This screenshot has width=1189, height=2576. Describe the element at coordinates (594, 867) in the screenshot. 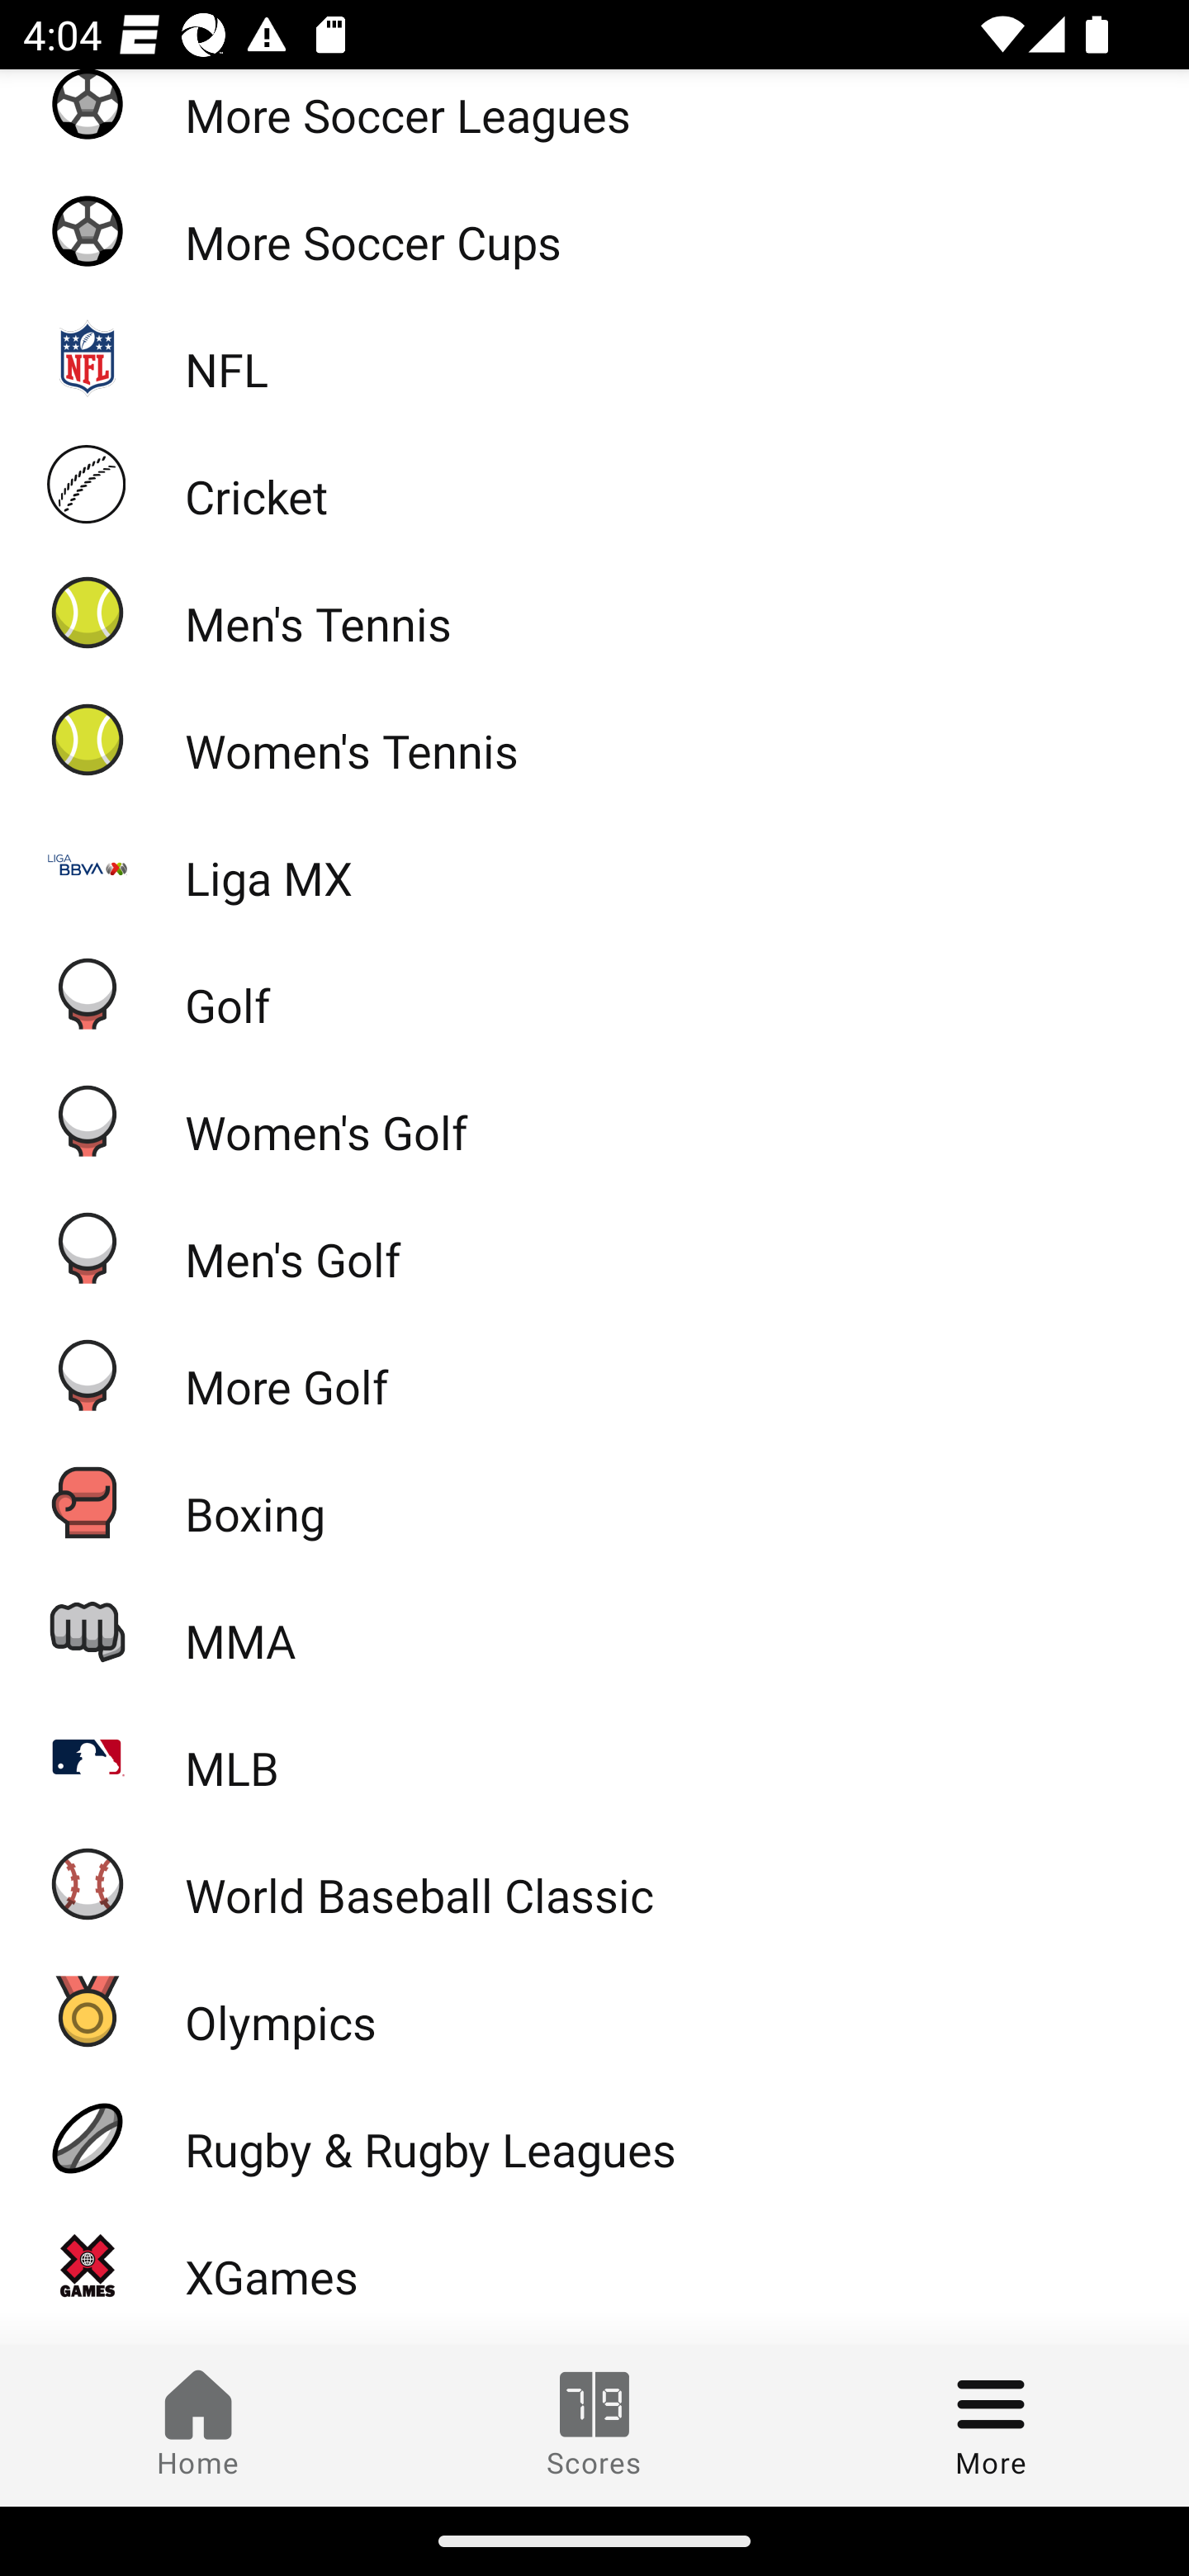

I see `Liga MX` at that location.